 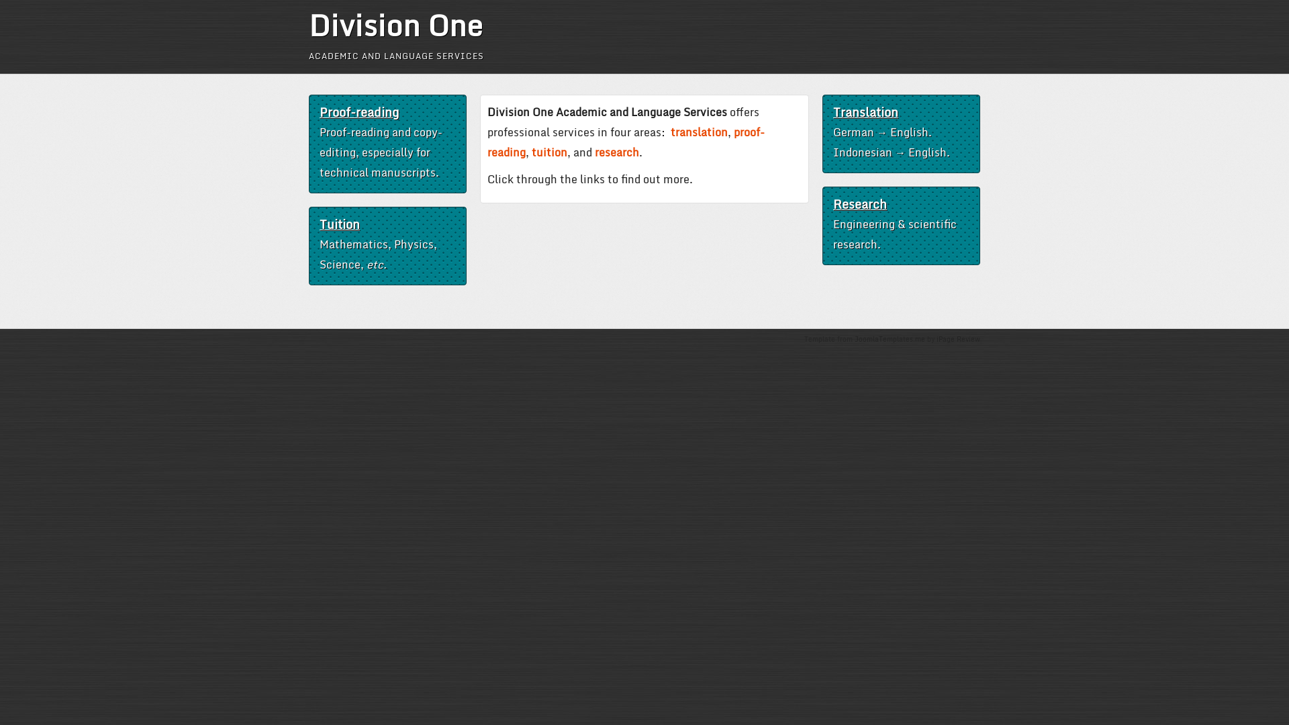 What do you see at coordinates (617, 152) in the screenshot?
I see `research` at bounding box center [617, 152].